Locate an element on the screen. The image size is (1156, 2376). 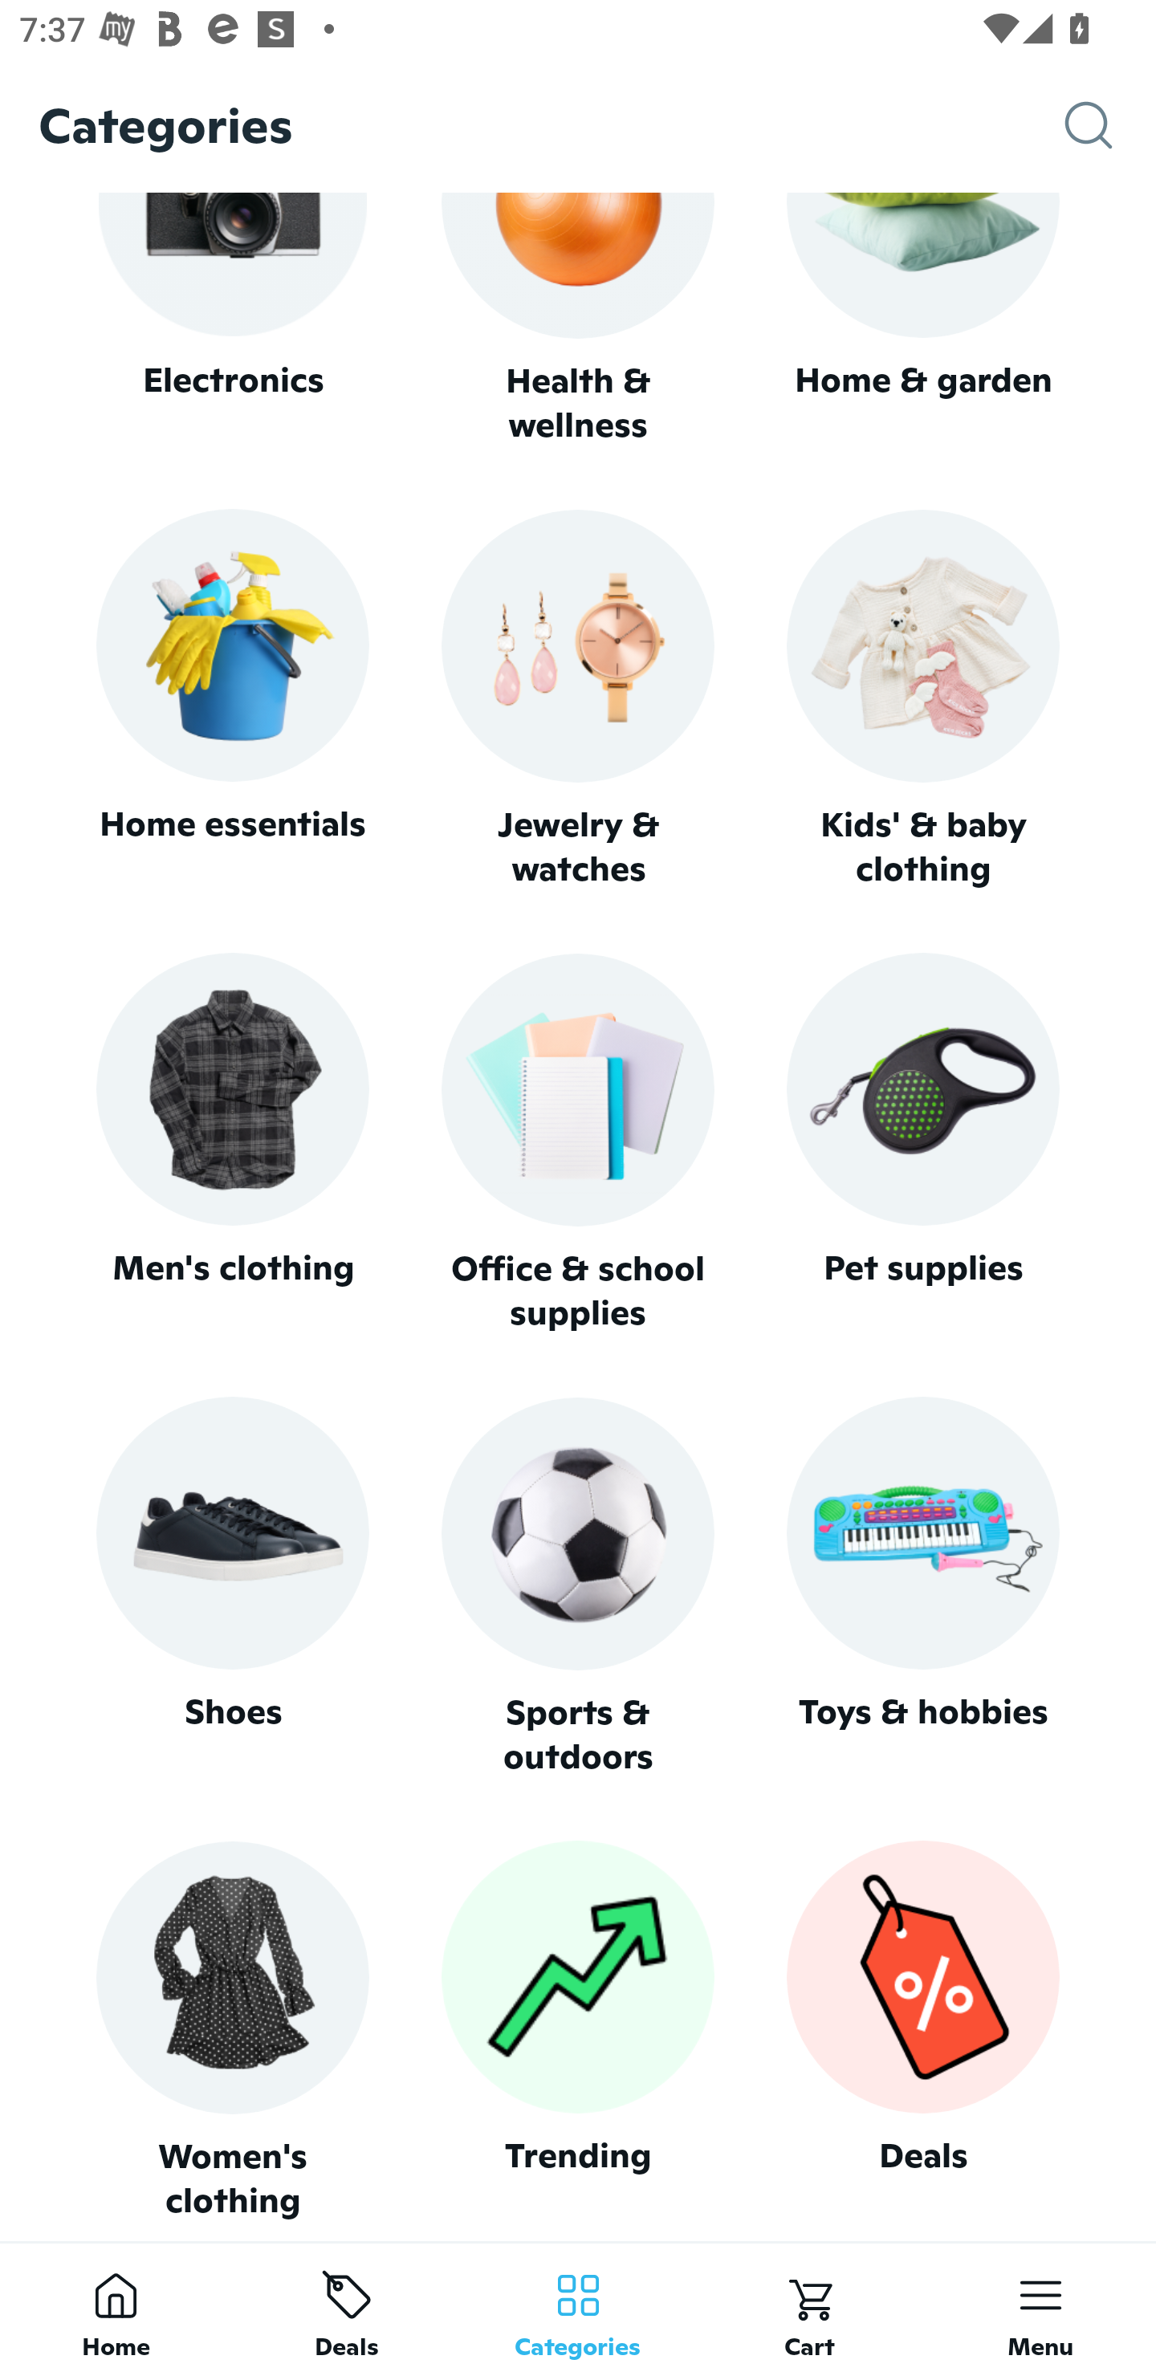
Home essentials is located at coordinates (232, 700).